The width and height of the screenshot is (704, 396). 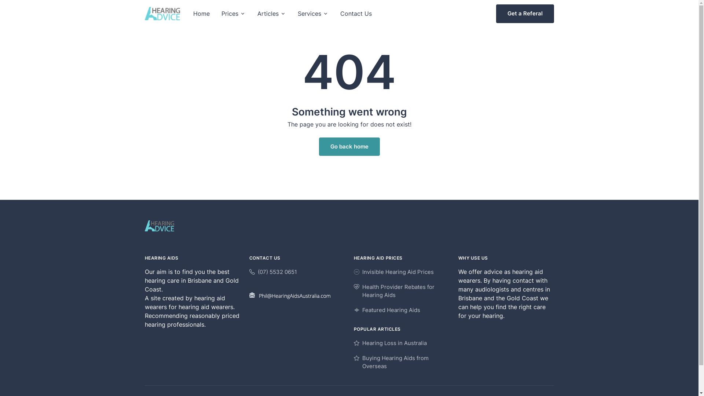 What do you see at coordinates (386, 310) in the screenshot?
I see `Featured Hearing Aids` at bounding box center [386, 310].